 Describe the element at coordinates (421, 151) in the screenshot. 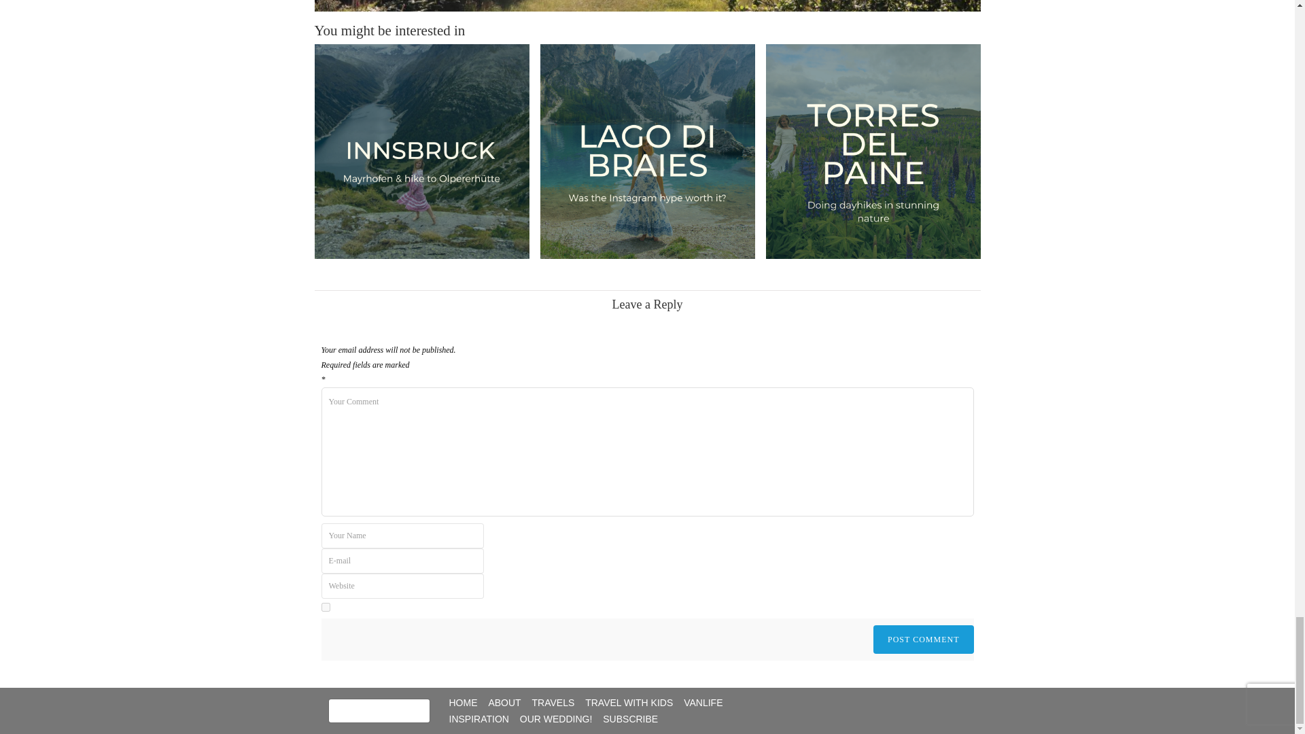

I see `Innsbruck` at that location.